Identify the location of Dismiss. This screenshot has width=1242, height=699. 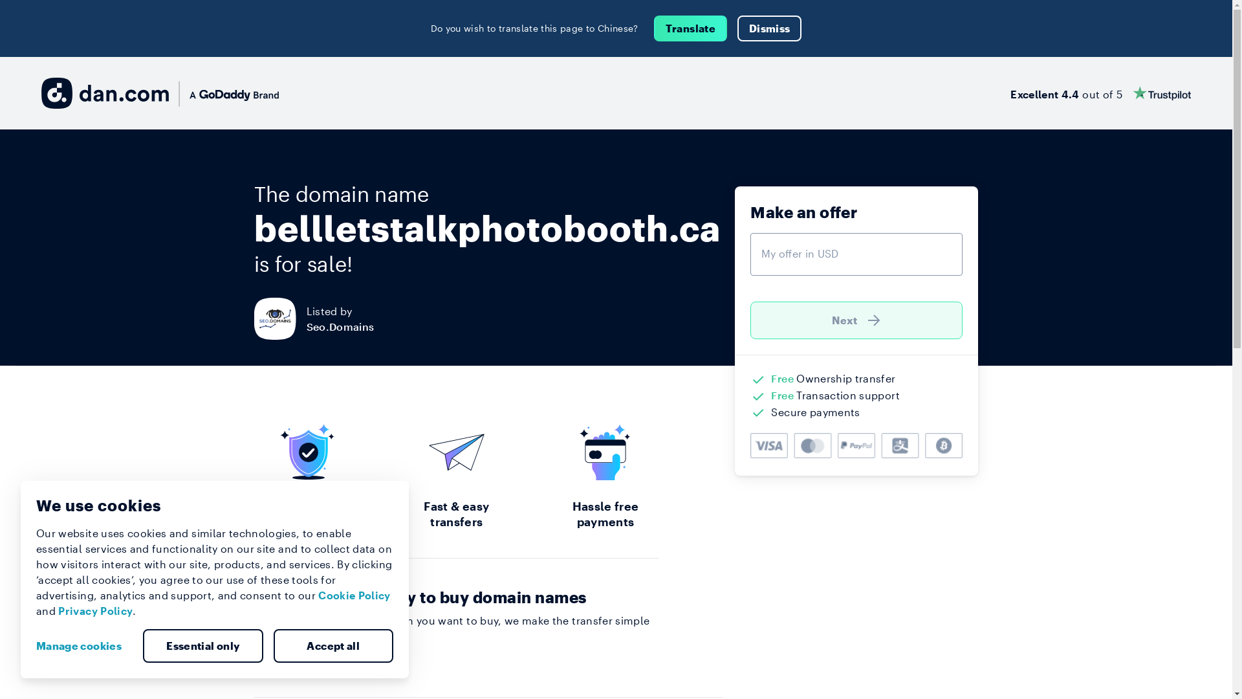
(770, 28).